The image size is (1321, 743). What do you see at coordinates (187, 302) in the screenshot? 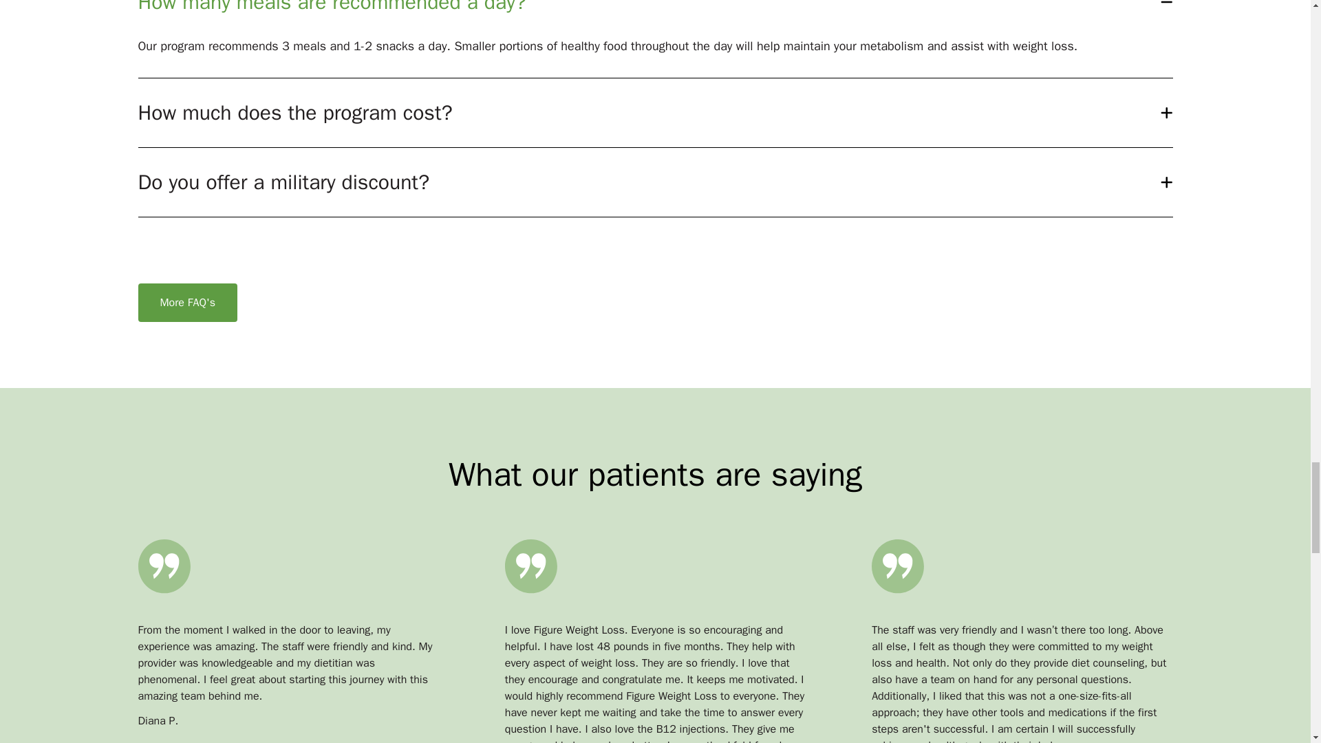
I see `More FAQ's` at bounding box center [187, 302].